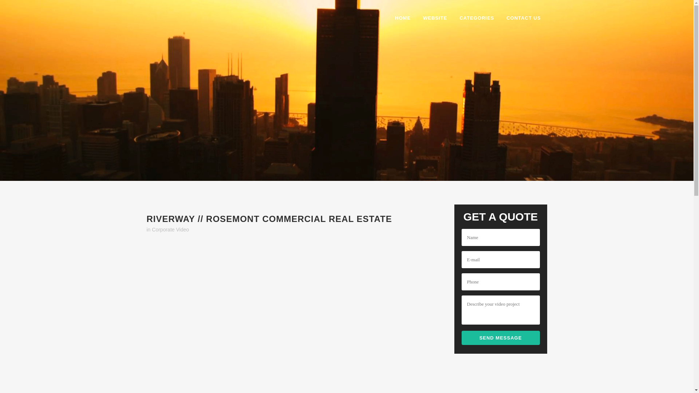 This screenshot has height=393, width=699. I want to click on CATEGORIES, so click(477, 18).